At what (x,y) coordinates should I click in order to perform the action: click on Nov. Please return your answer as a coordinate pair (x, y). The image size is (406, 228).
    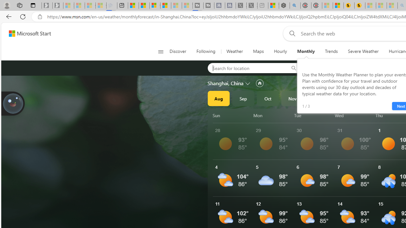
    Looking at the image, I should click on (292, 98).